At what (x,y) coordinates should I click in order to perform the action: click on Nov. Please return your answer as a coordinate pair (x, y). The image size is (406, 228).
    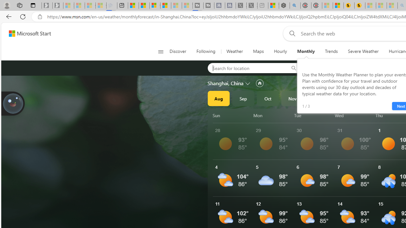
    Looking at the image, I should click on (292, 98).